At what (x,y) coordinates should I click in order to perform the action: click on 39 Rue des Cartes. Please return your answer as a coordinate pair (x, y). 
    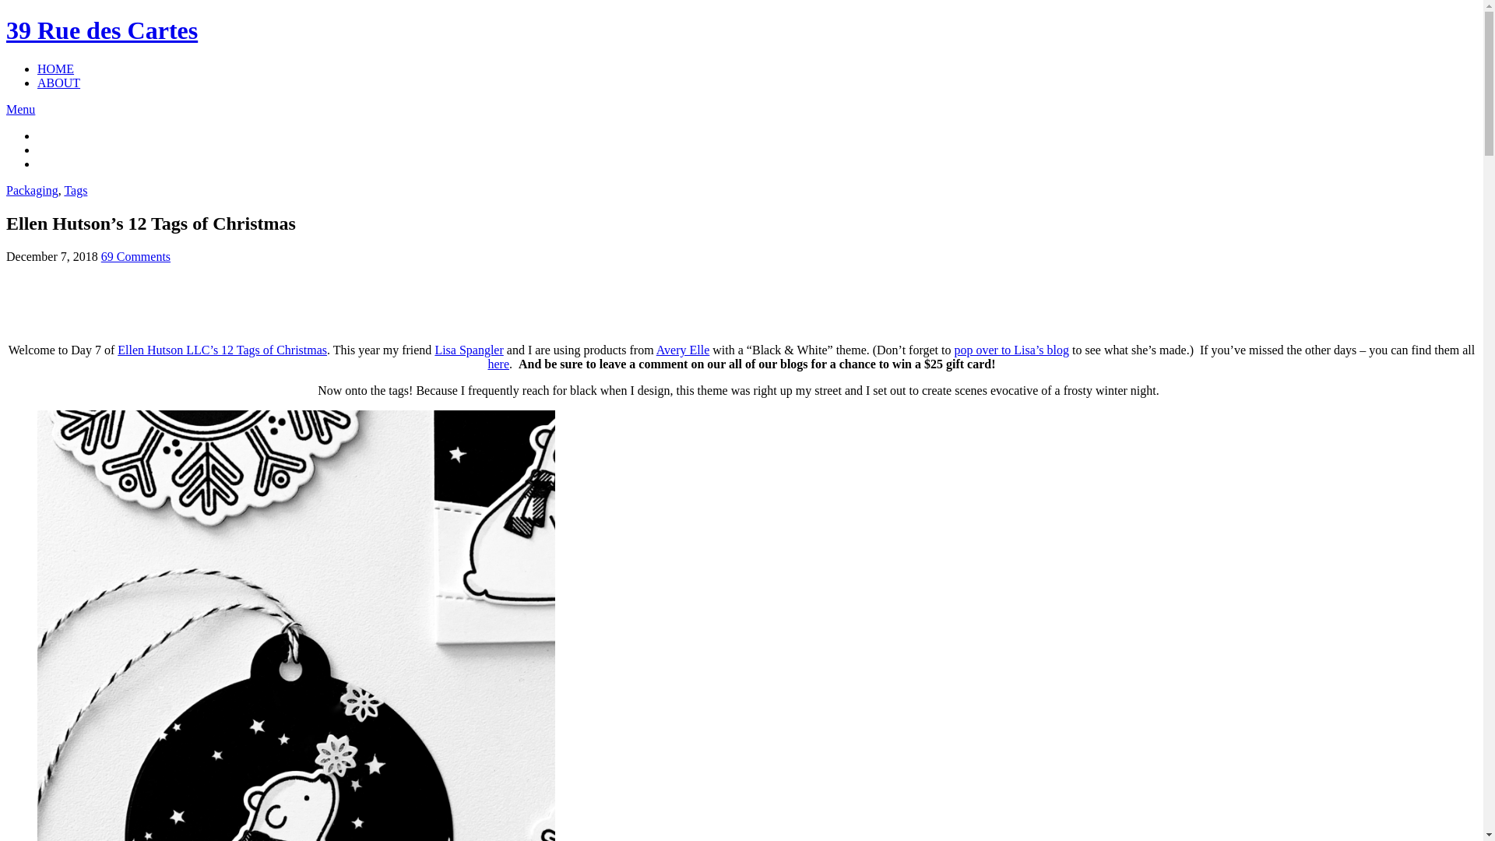
    Looking at the image, I should click on (102, 30).